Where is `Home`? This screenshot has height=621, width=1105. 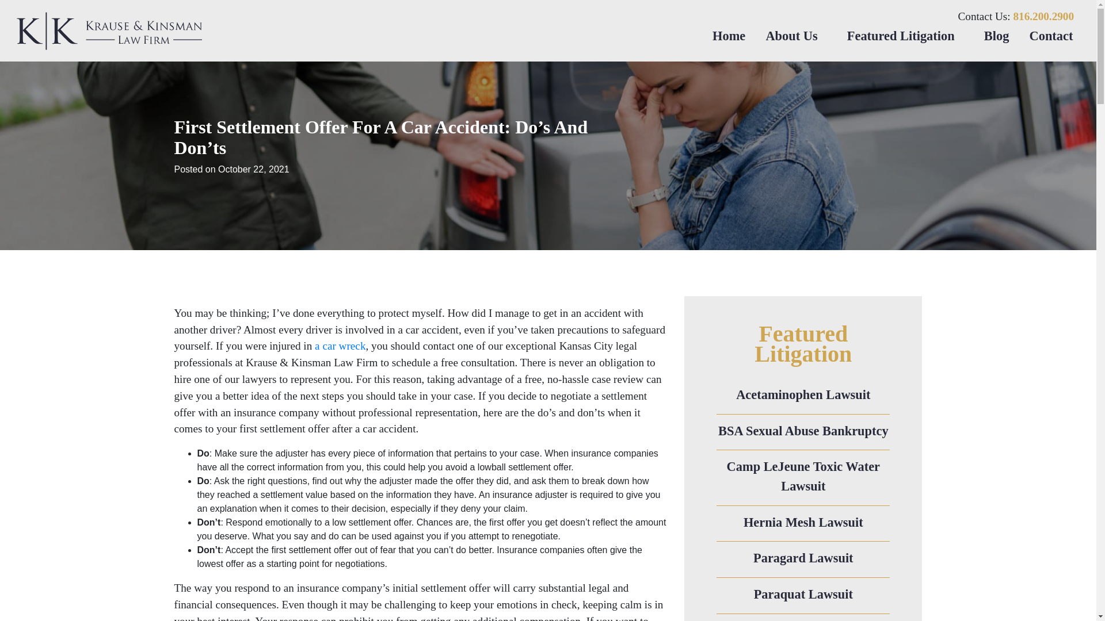
Home is located at coordinates (729, 36).